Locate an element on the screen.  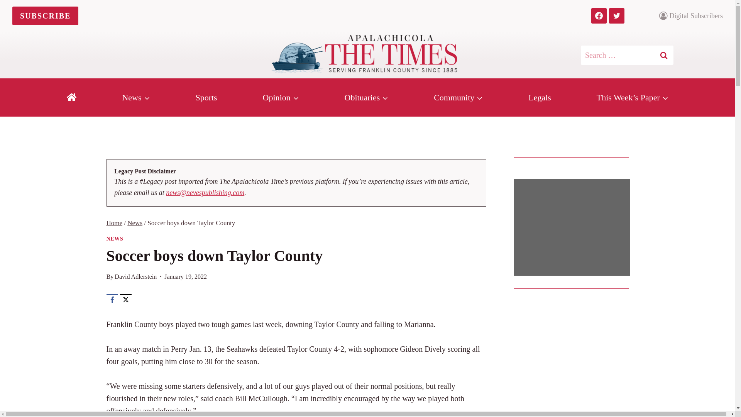
Sports is located at coordinates (206, 98).